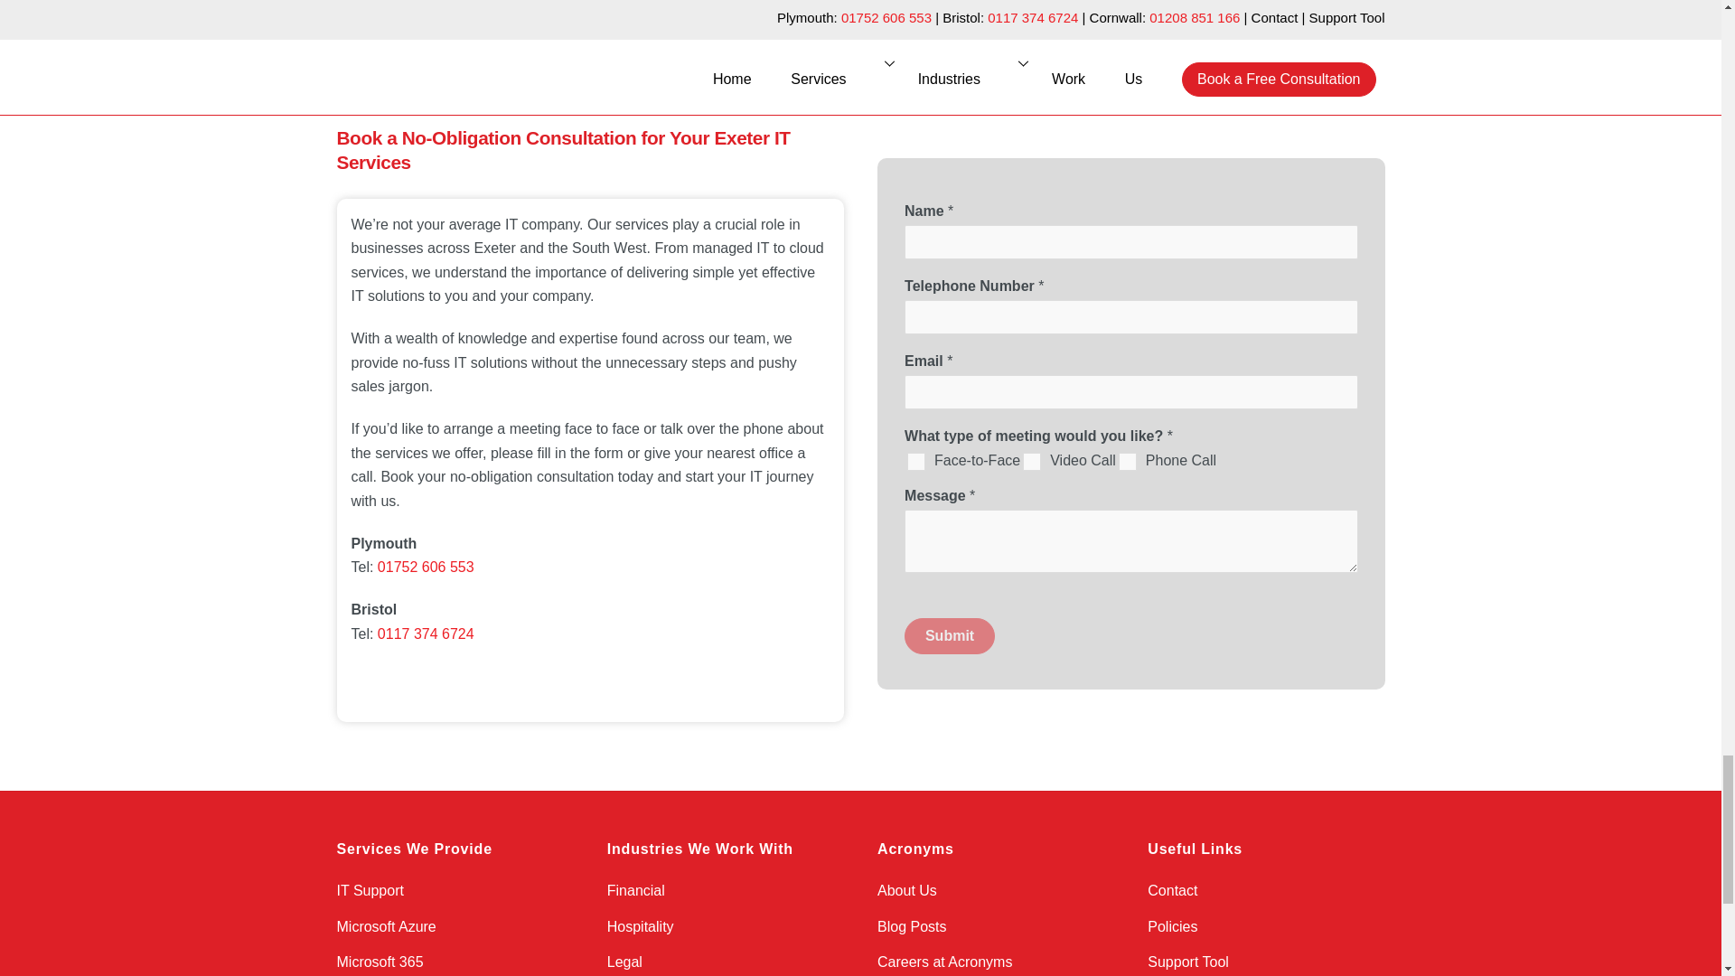 The image size is (1735, 976). Describe the element at coordinates (916, 461) in the screenshot. I see `Face-to-Face` at that location.